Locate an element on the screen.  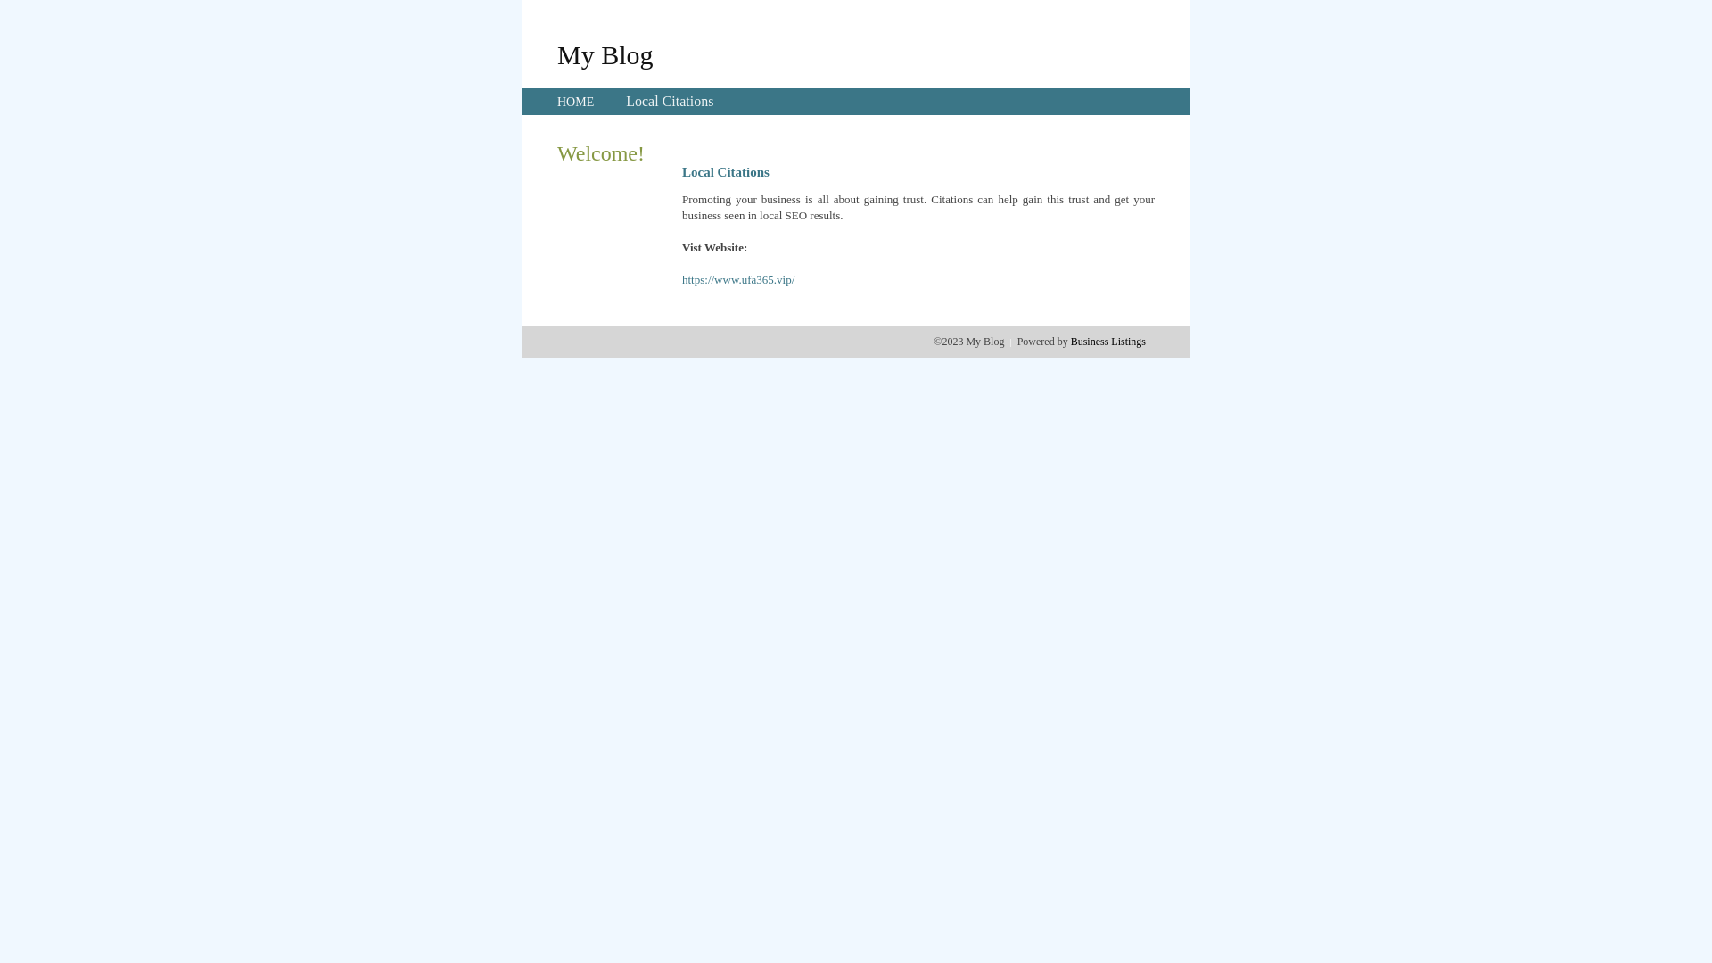
https://www.ufa365.vip/ is located at coordinates (738, 280).